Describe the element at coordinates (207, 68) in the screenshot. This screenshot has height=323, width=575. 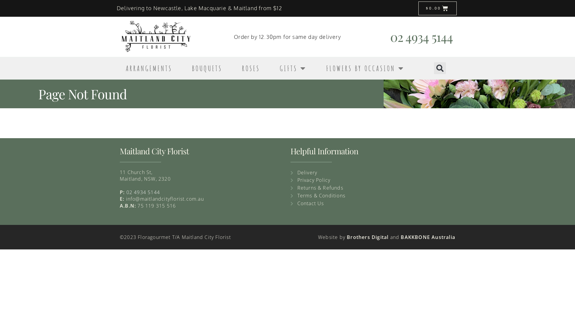
I see `BOUQUETS` at that location.